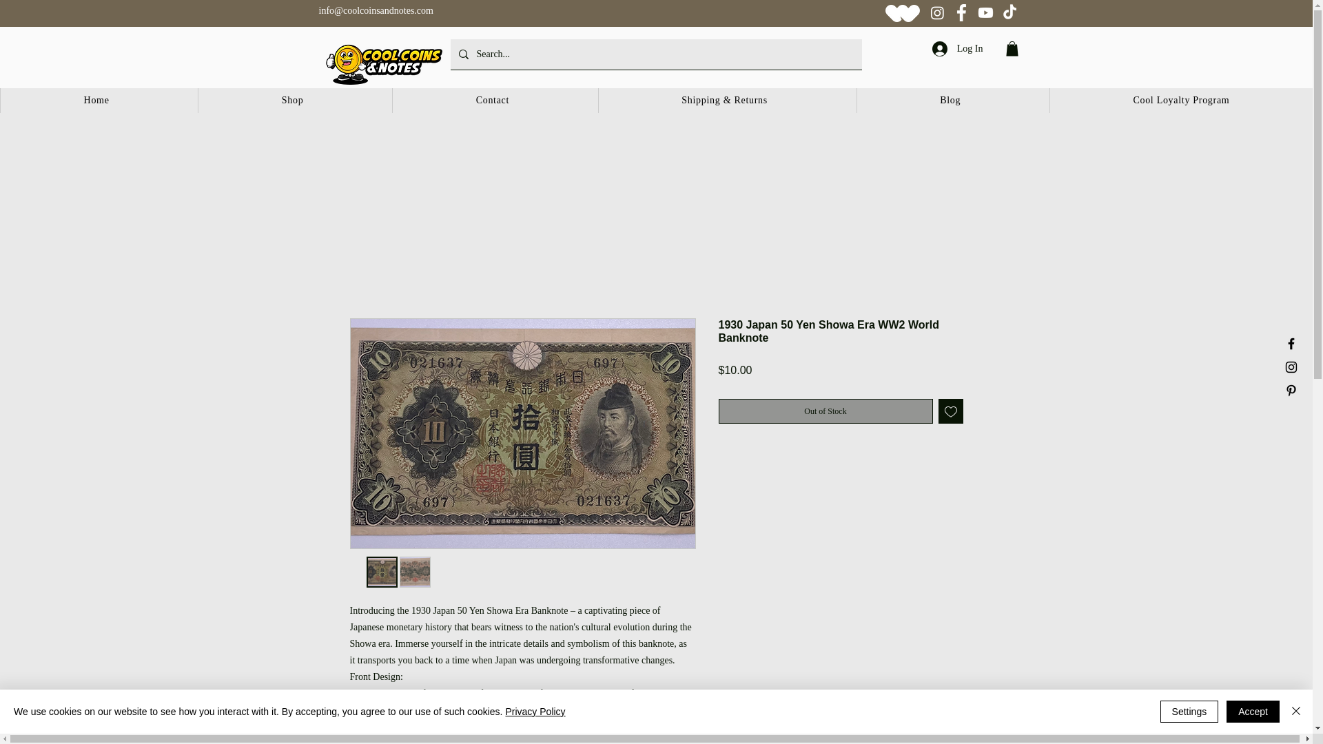 This screenshot has width=1323, height=744. What do you see at coordinates (291, 101) in the screenshot?
I see `Shop` at bounding box center [291, 101].